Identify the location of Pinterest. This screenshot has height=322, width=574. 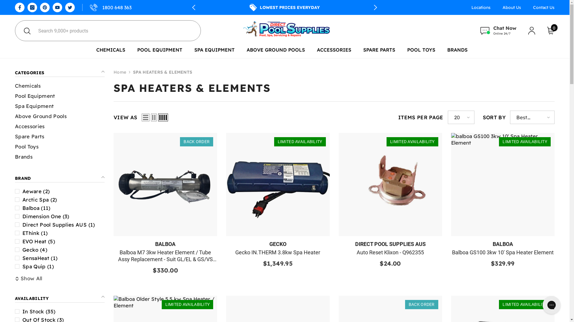
(45, 7).